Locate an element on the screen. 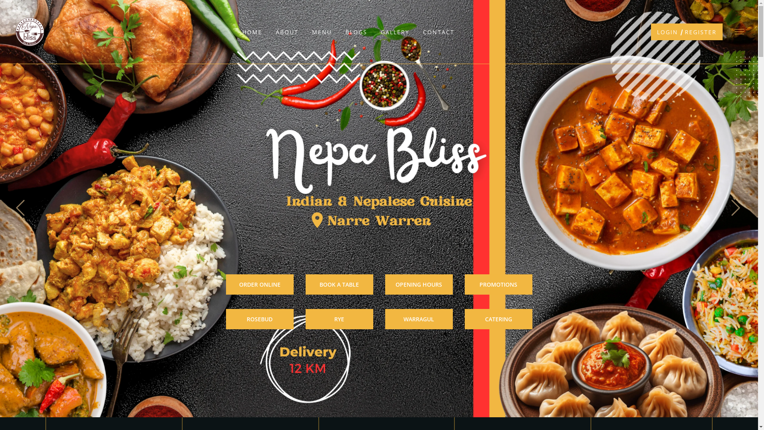 This screenshot has width=764, height=430. LOGIN is located at coordinates (668, 32).